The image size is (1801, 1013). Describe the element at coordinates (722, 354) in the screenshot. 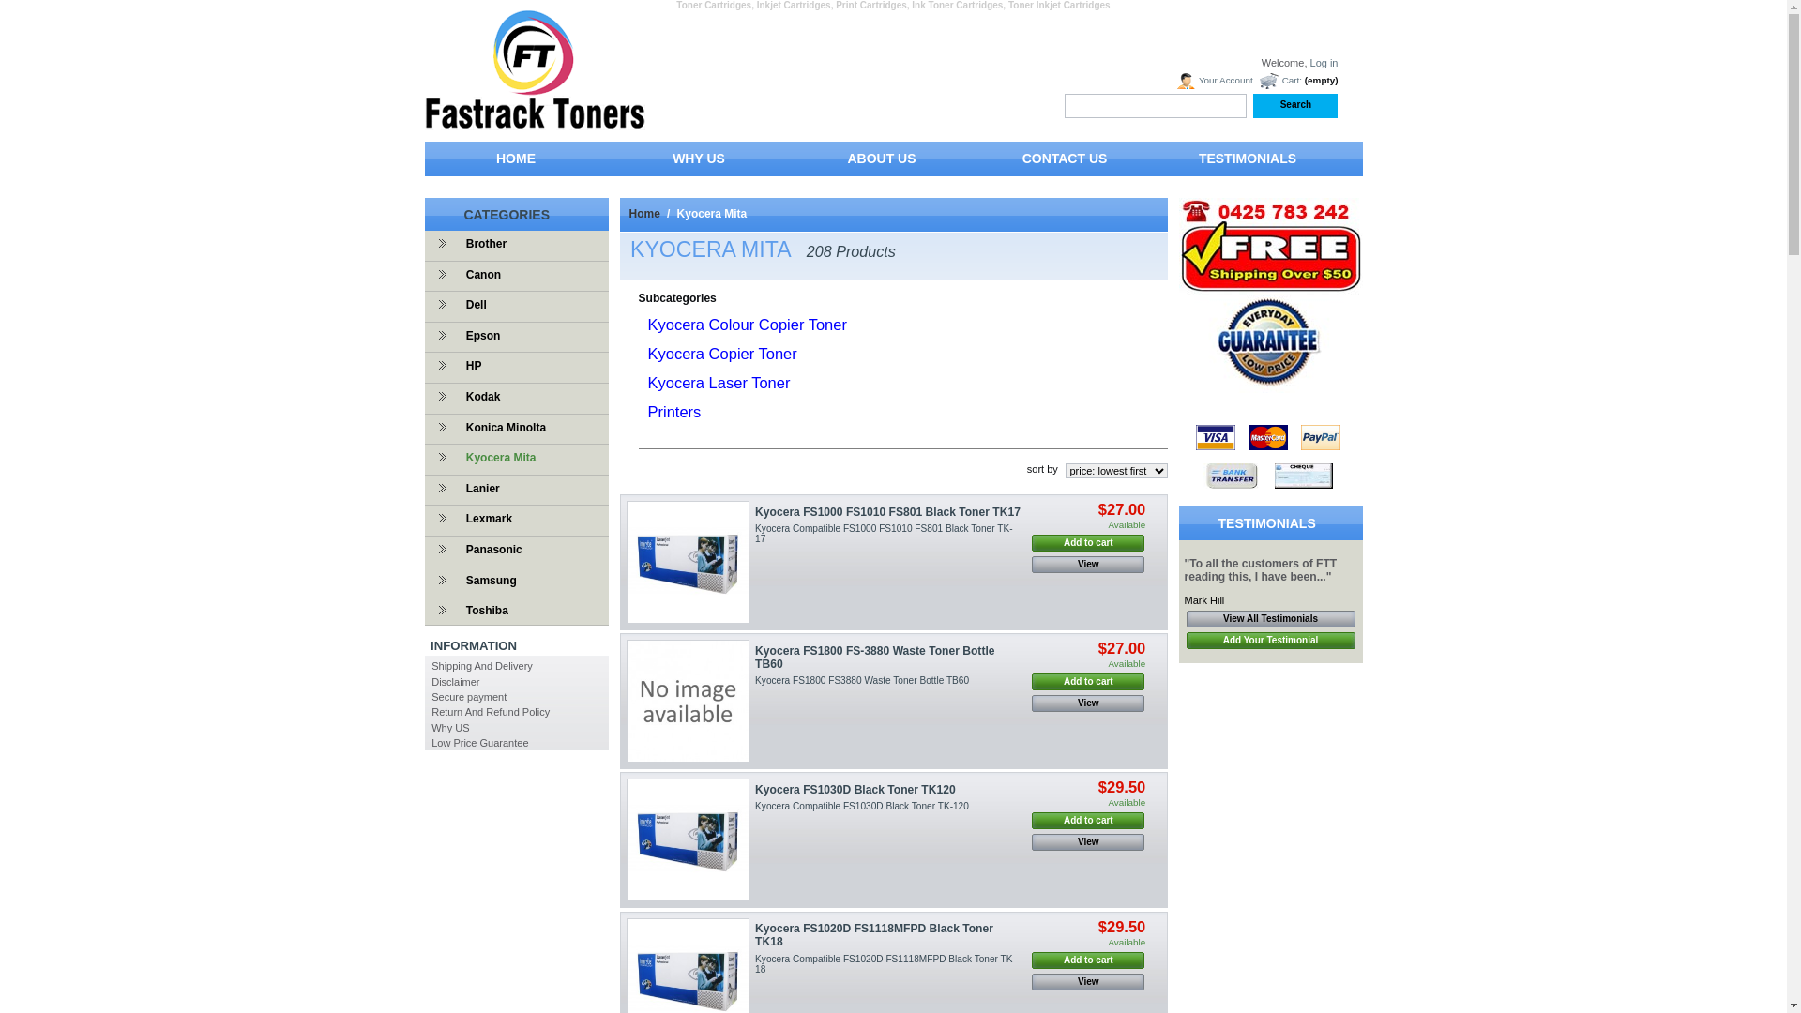

I see `Kyocera Copier Toner` at that location.